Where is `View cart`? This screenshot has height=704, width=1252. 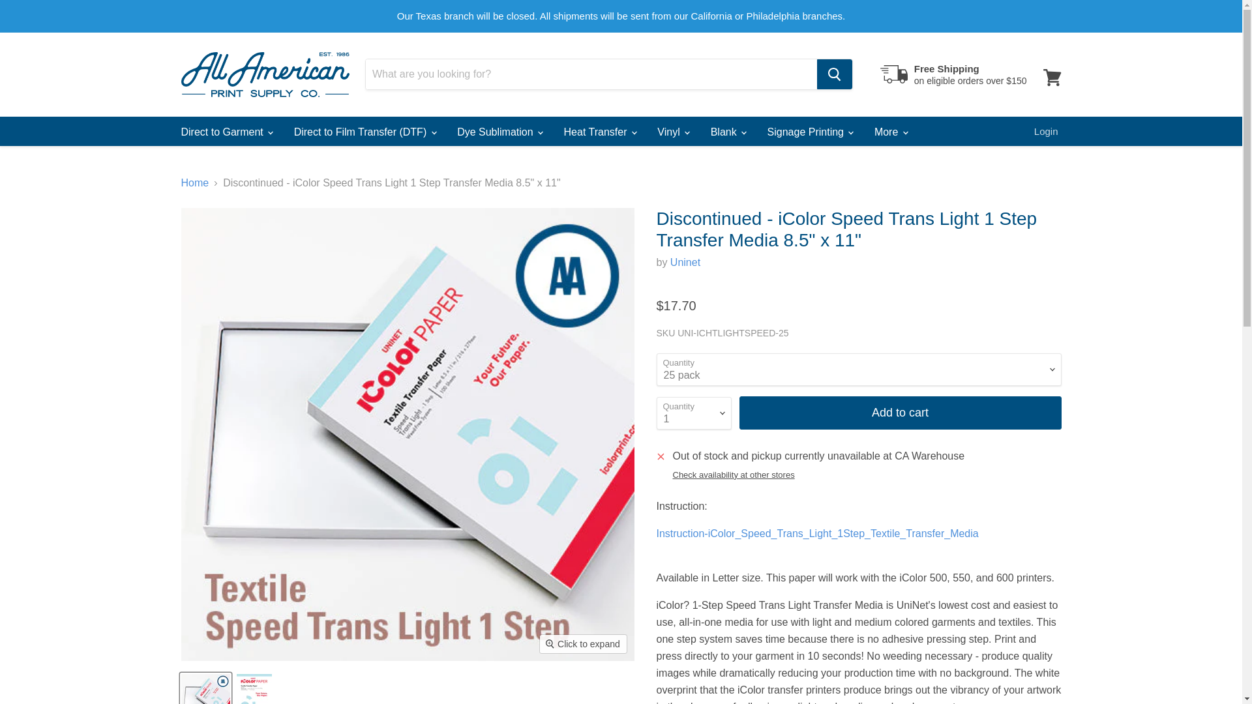
View cart is located at coordinates (1052, 77).